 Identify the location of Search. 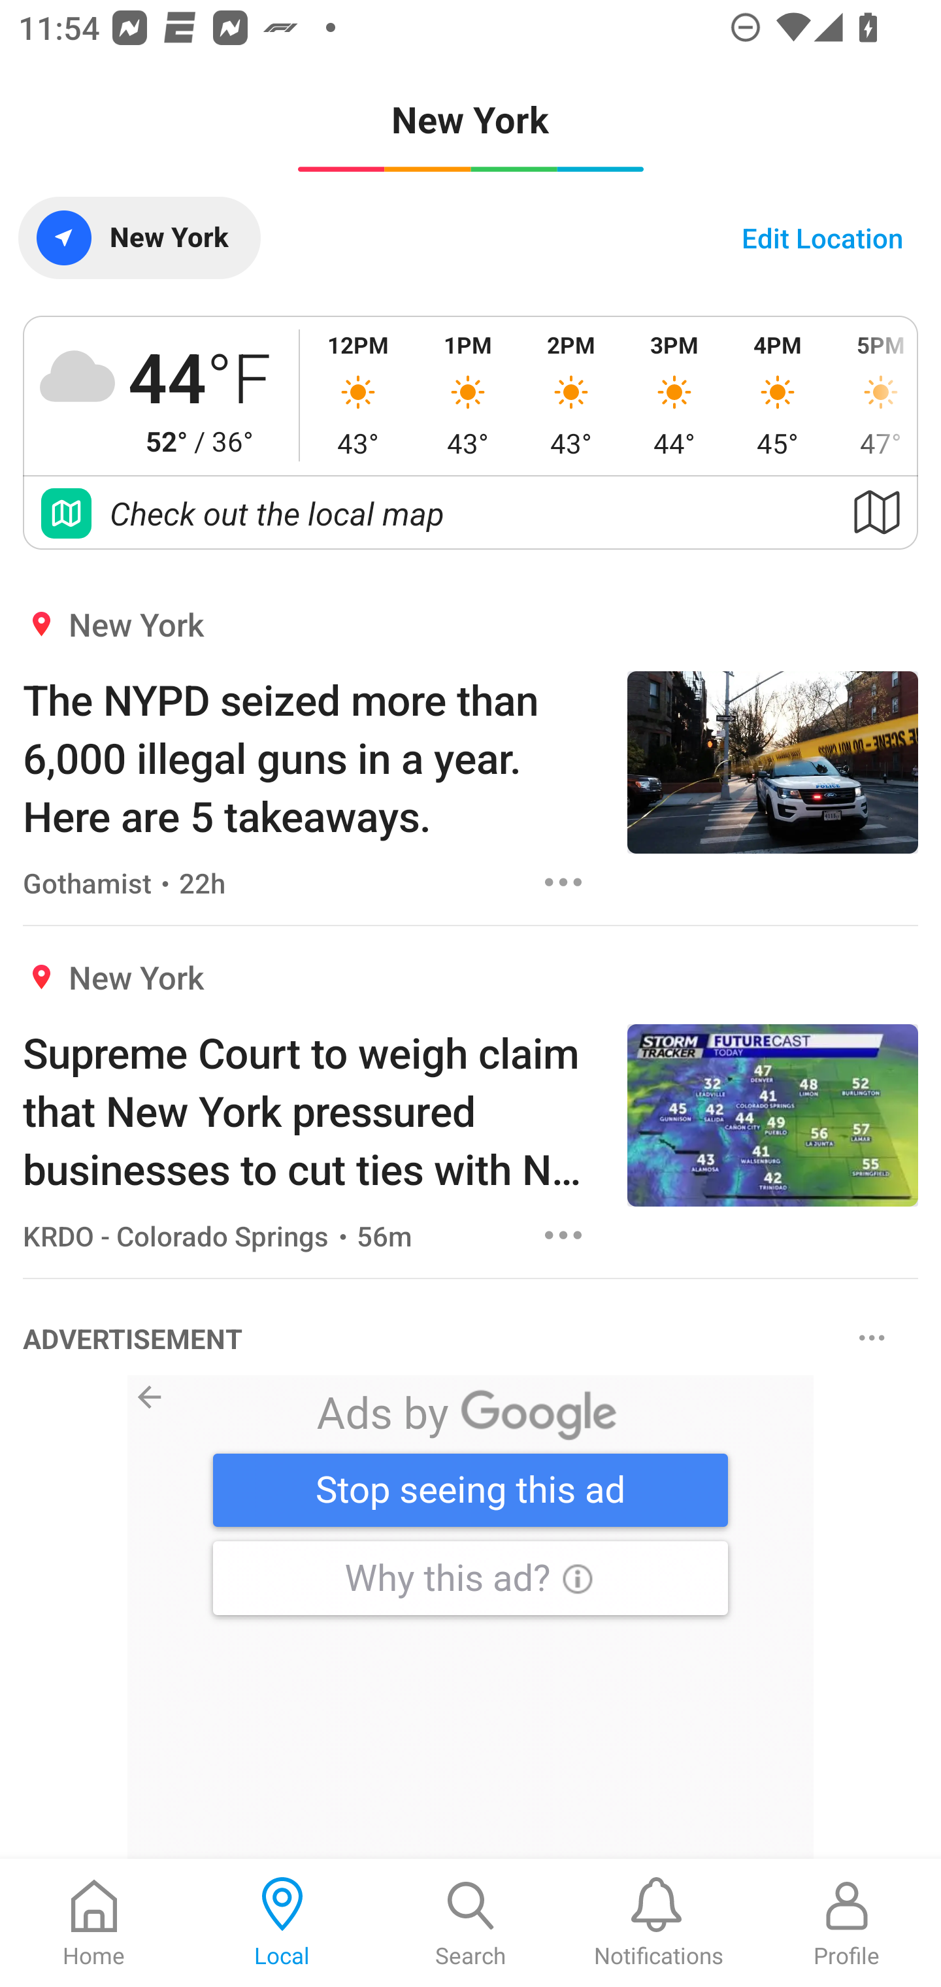
(470, 1923).